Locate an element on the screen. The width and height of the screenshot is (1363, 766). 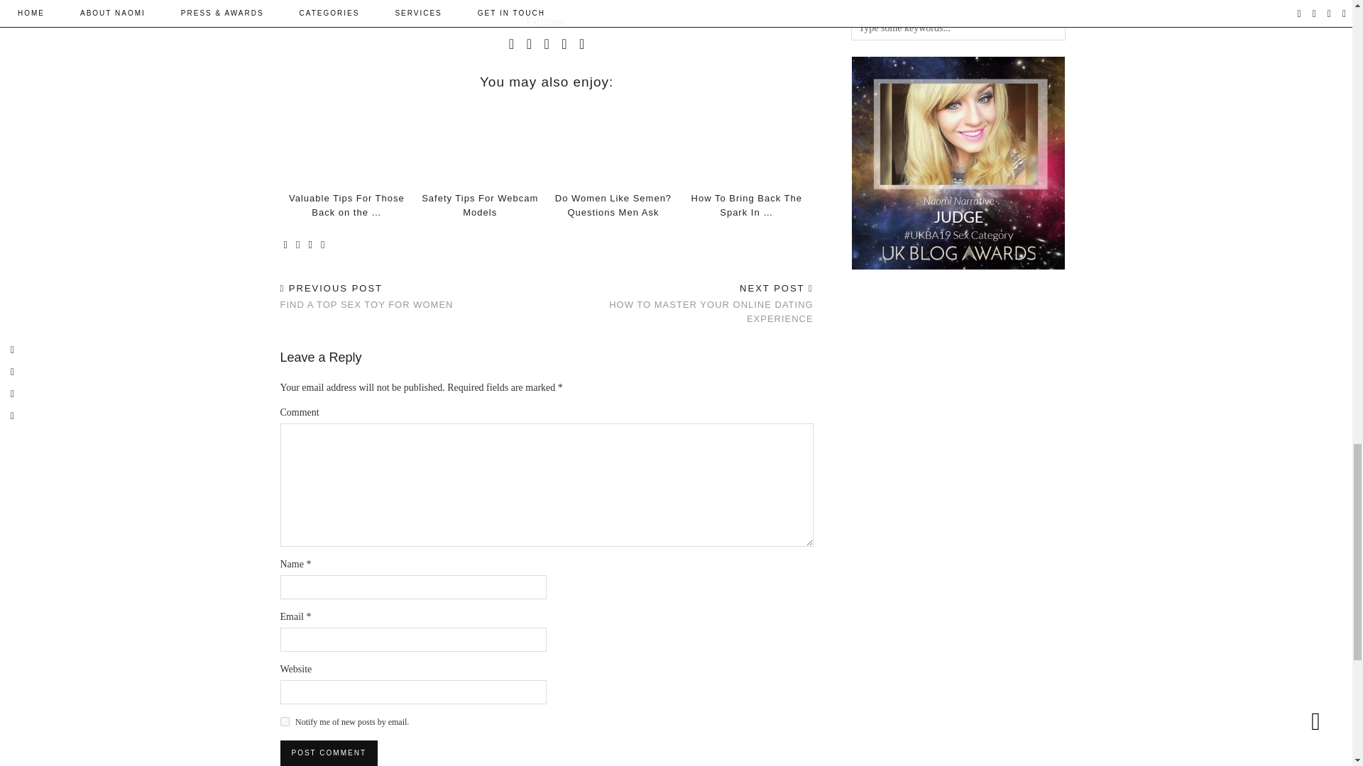
subscribe is located at coordinates (284, 721).